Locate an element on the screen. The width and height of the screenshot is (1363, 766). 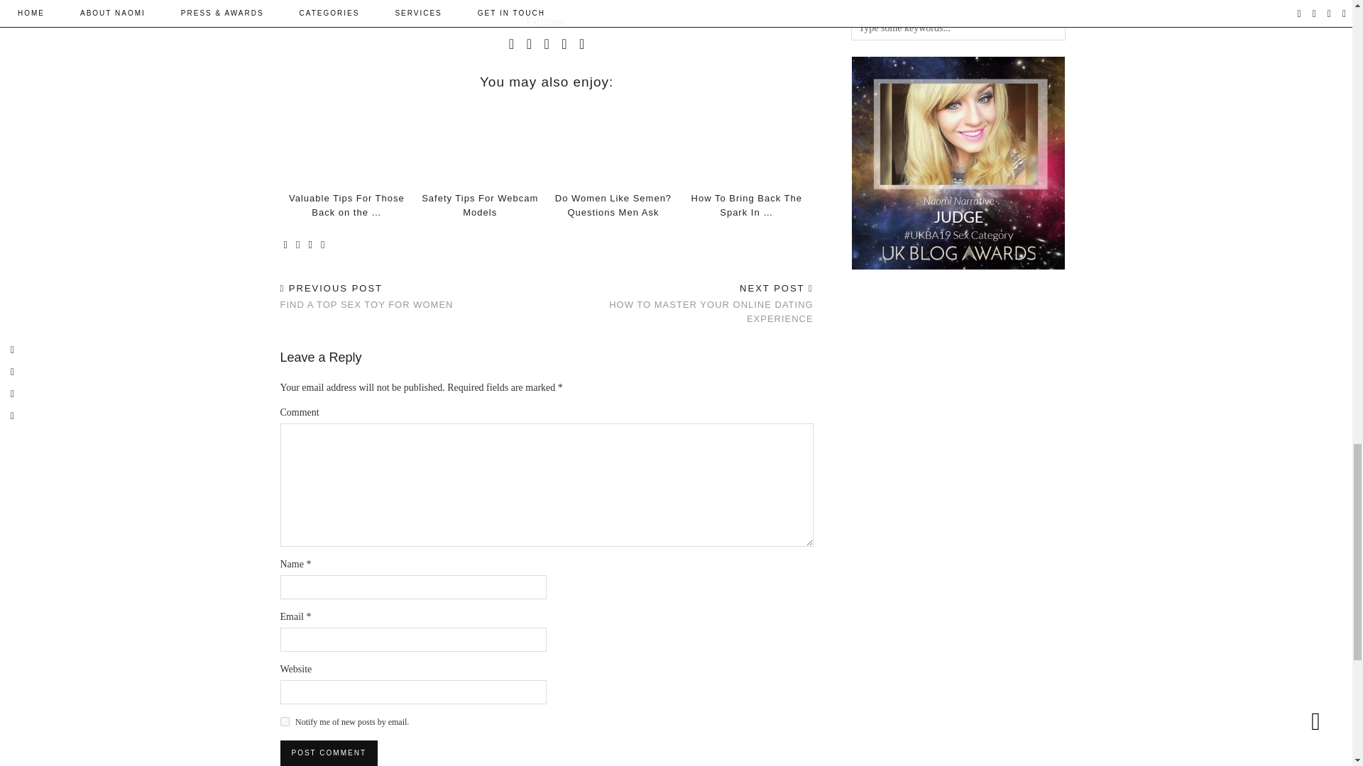
subscribe is located at coordinates (284, 721).